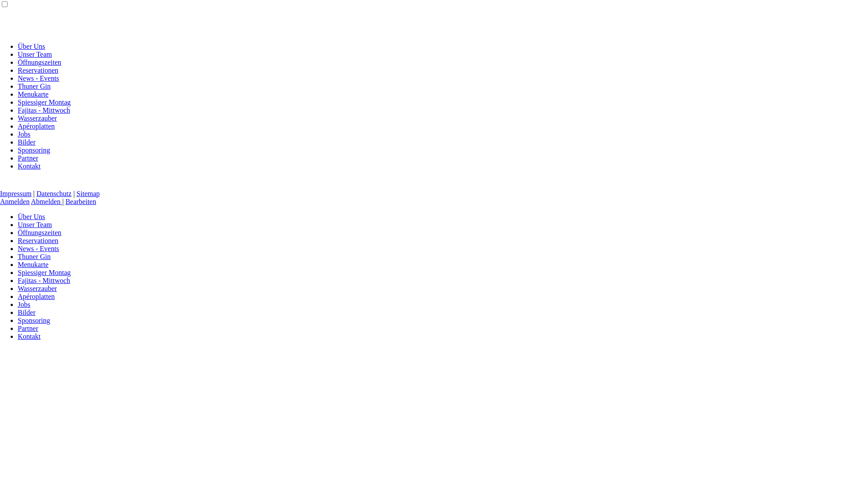  What do you see at coordinates (34, 256) in the screenshot?
I see `Thuner Gin` at bounding box center [34, 256].